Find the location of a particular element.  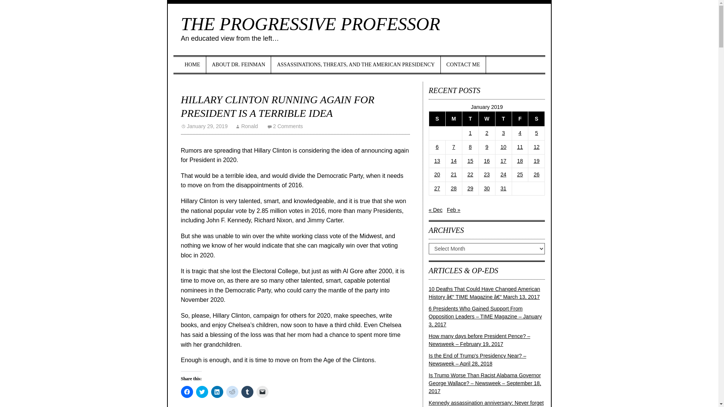

4 is located at coordinates (520, 133).